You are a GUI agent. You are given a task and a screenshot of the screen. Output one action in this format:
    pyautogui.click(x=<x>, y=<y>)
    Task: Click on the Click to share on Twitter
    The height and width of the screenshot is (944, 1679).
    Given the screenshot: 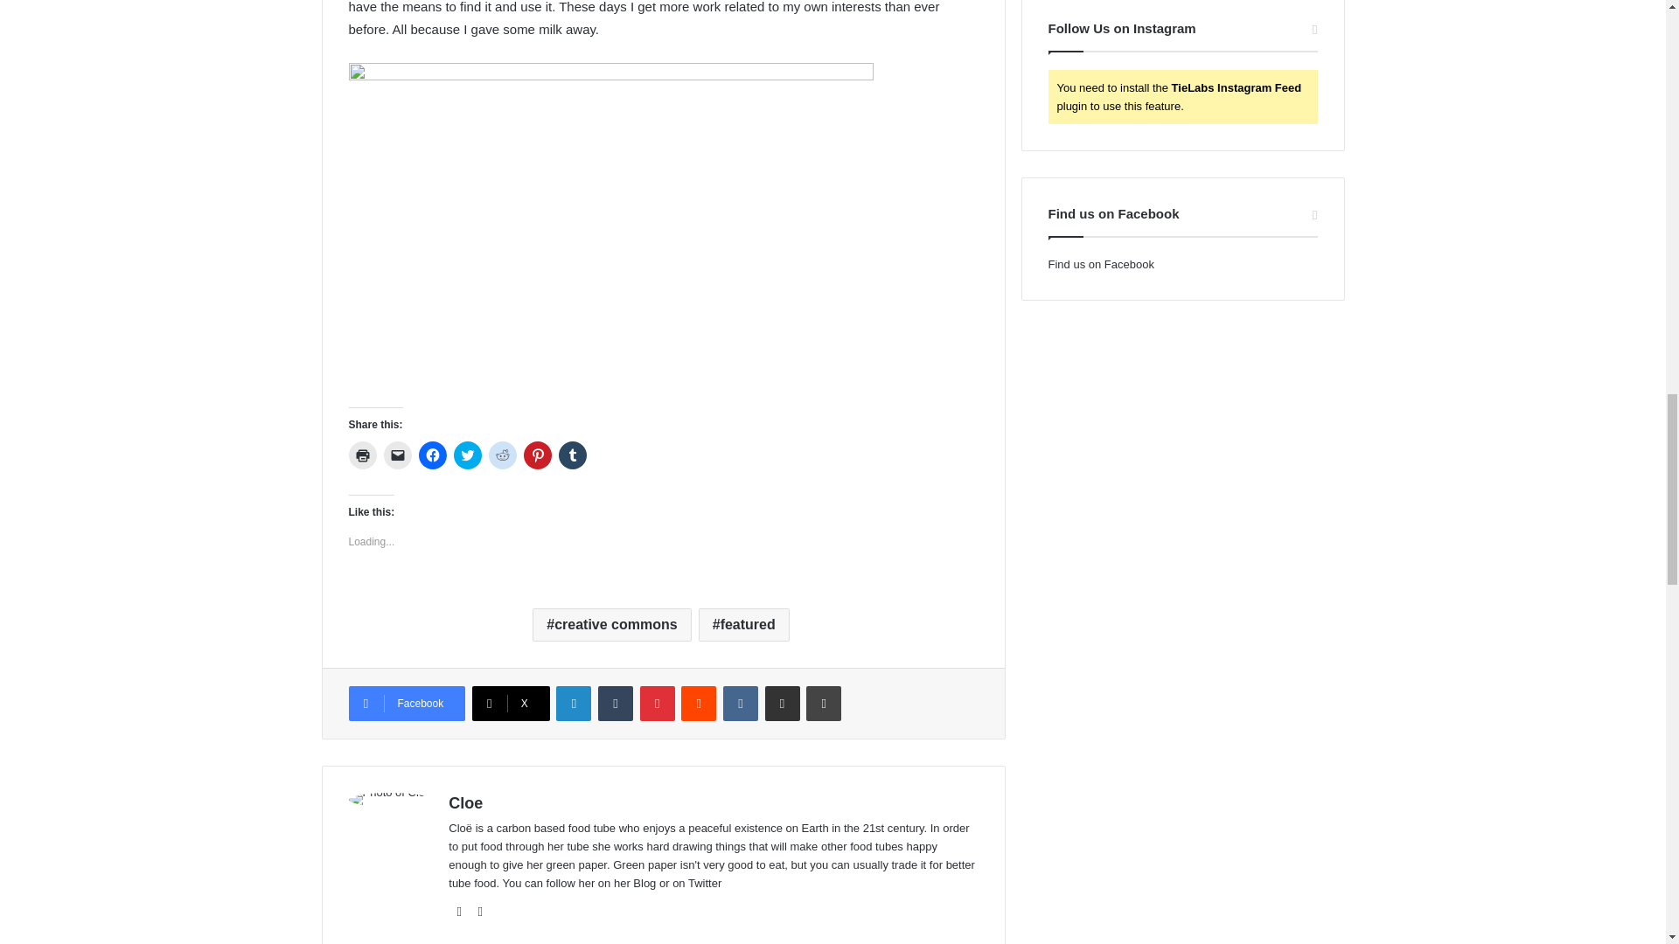 What is the action you would take?
    pyautogui.click(x=467, y=455)
    